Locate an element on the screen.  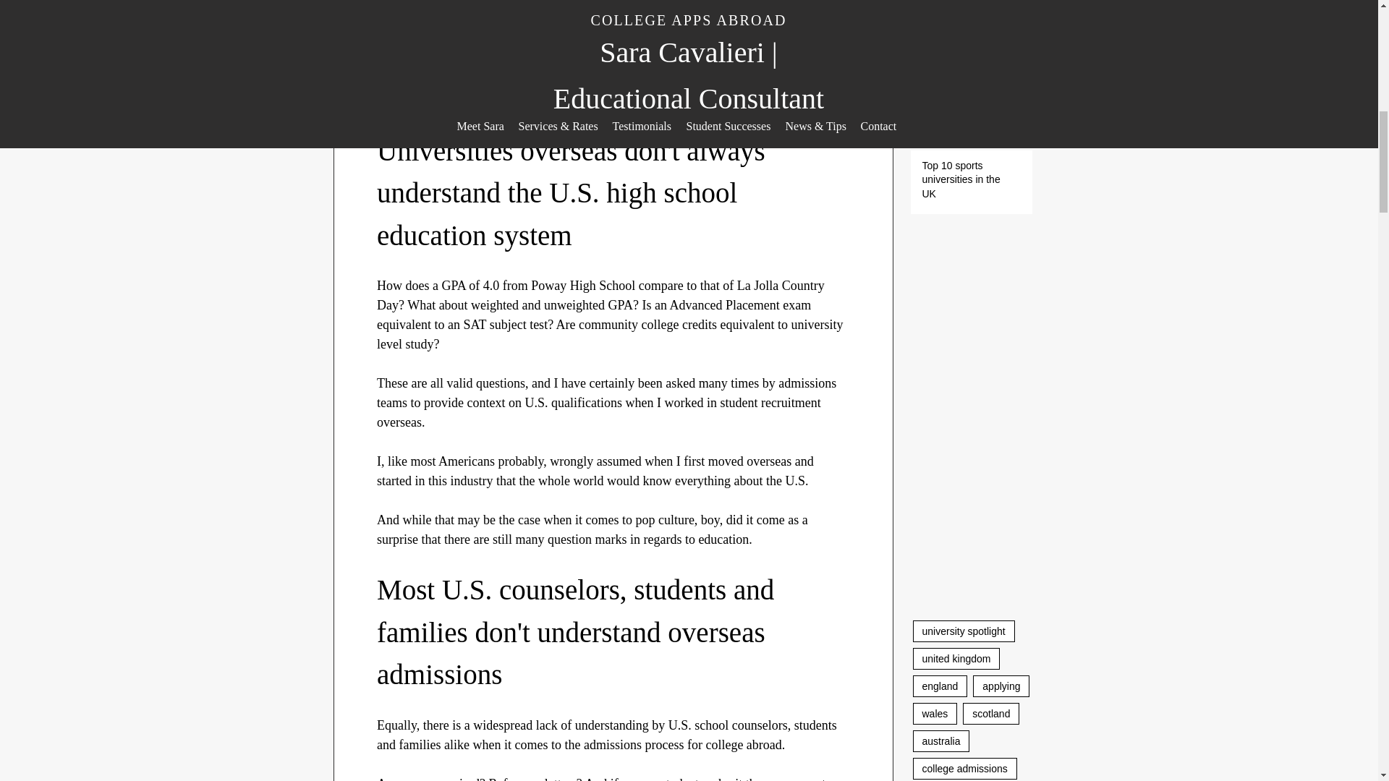
australia is located at coordinates (940, 741).